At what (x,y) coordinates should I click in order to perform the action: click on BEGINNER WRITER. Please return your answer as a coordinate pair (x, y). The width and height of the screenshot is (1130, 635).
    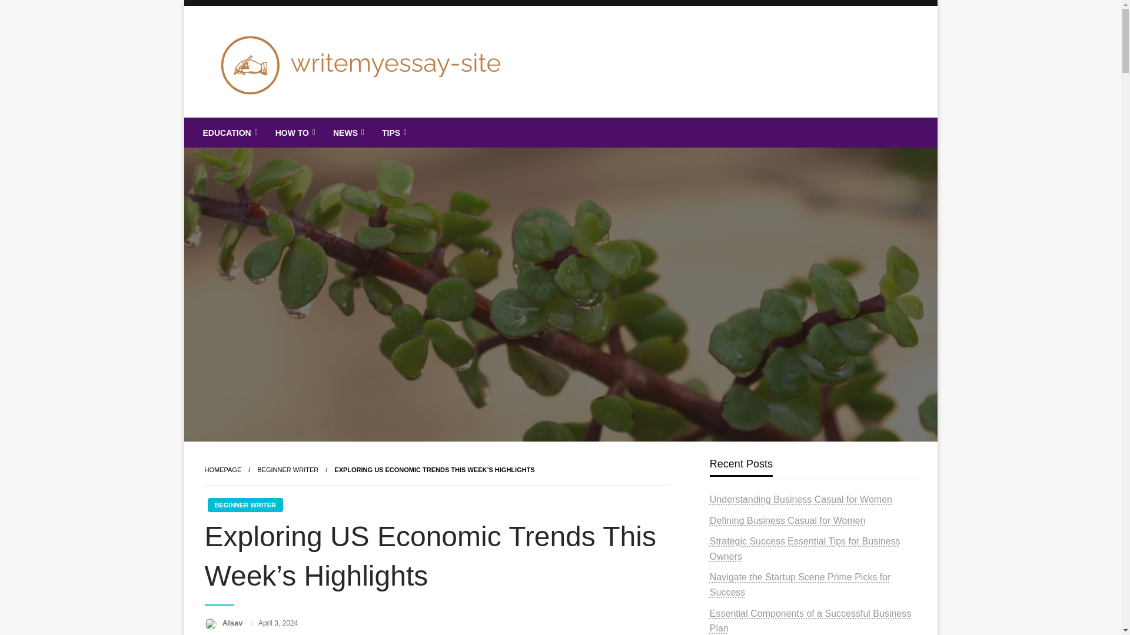
    Looking at the image, I should click on (245, 504).